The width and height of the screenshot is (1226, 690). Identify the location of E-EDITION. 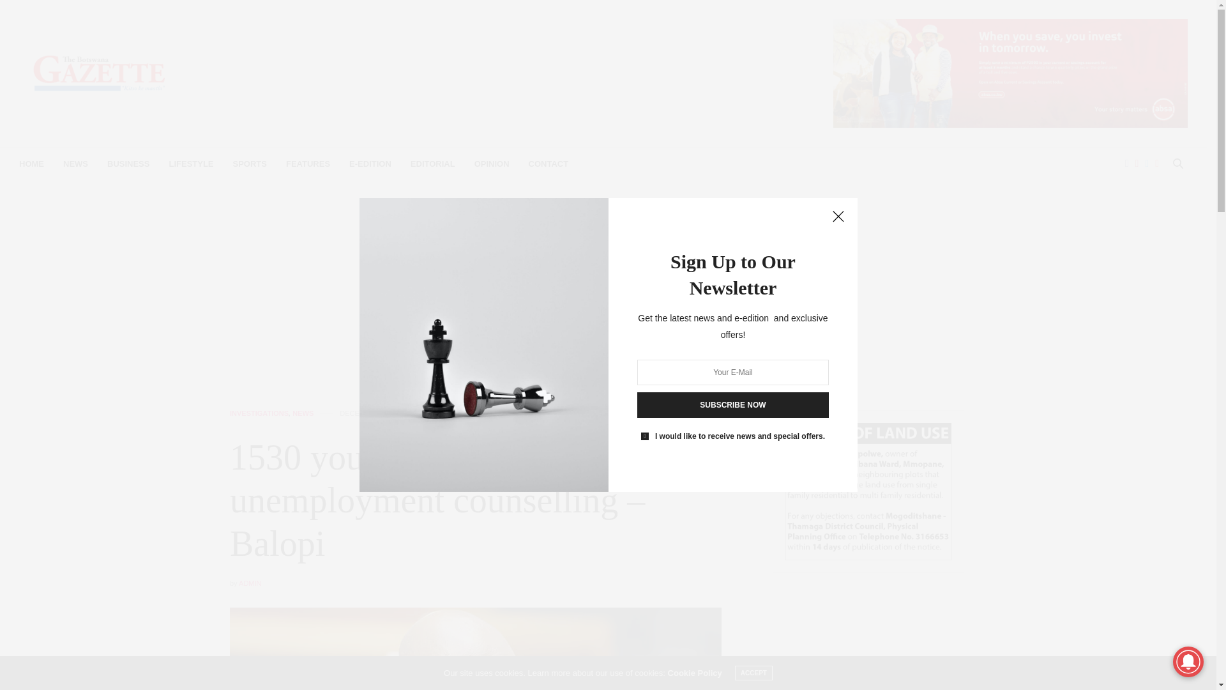
(370, 164).